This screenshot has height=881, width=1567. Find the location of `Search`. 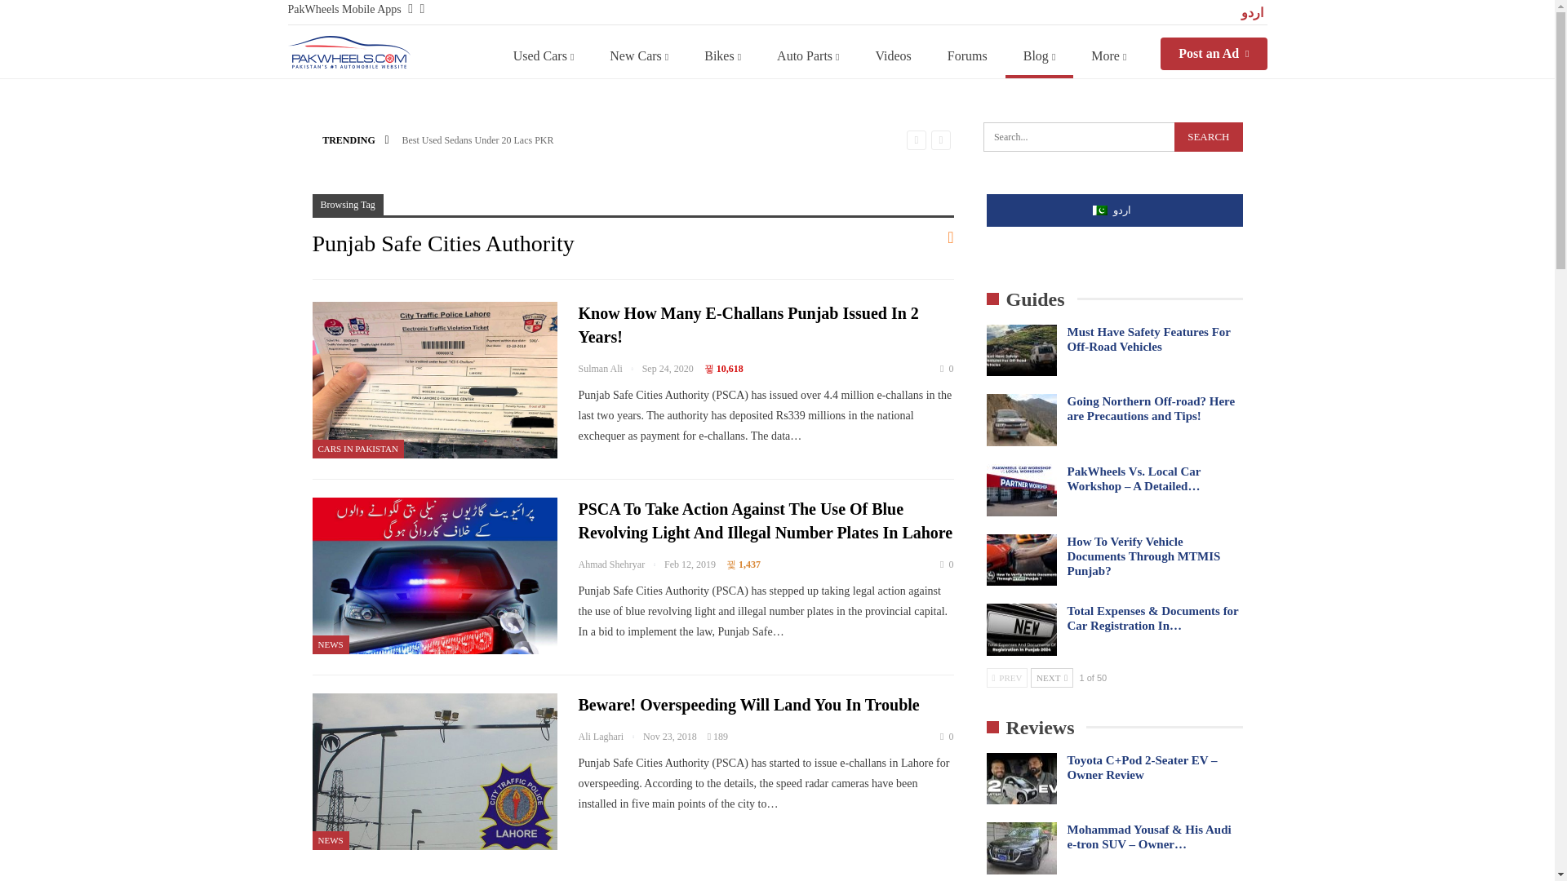

Search is located at coordinates (1208, 137).